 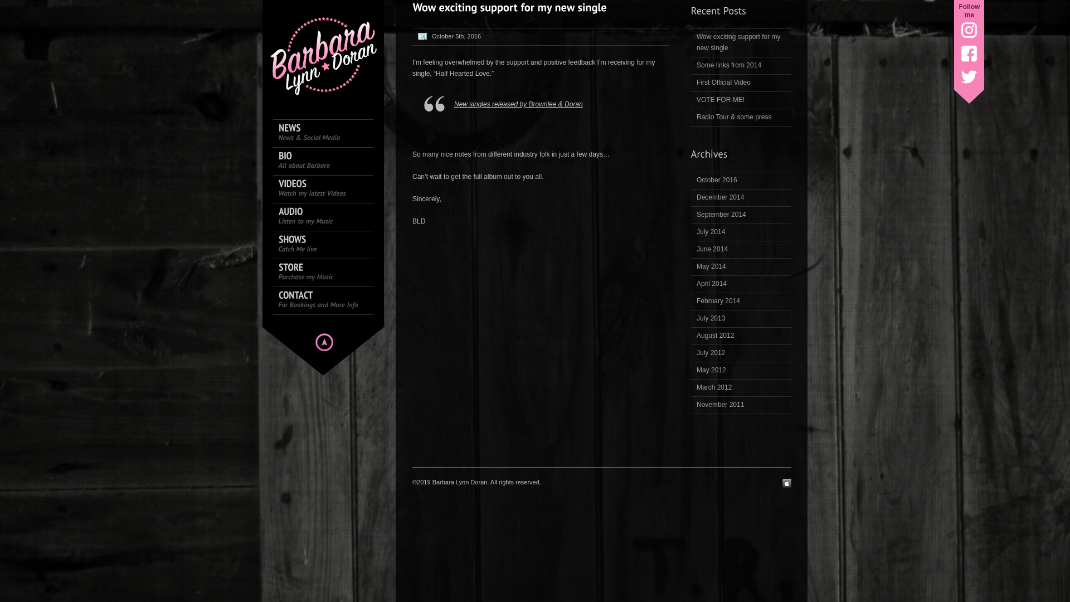 I want to click on Radio Tour & some press, so click(x=741, y=118).